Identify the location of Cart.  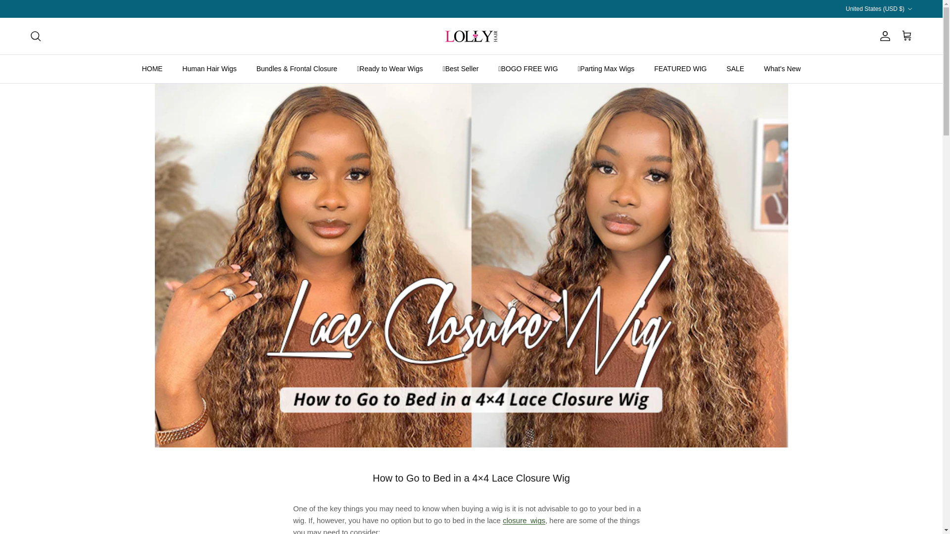
(906, 36).